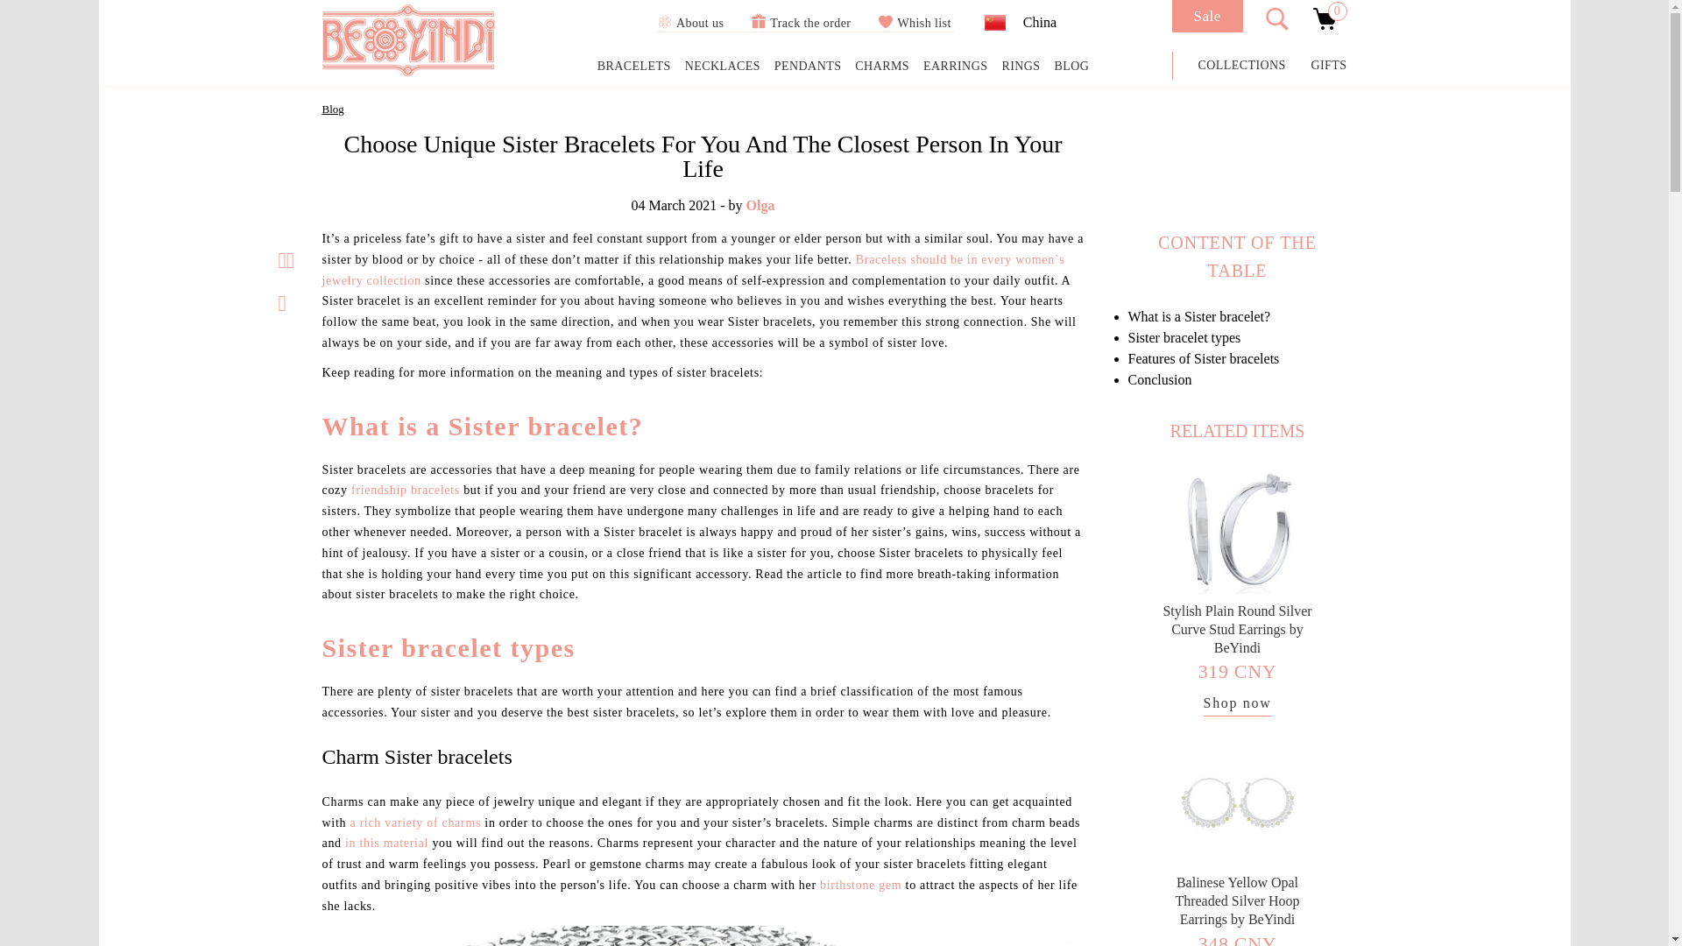 The width and height of the screenshot is (1682, 946). What do you see at coordinates (333, 109) in the screenshot?
I see `Blog` at bounding box center [333, 109].